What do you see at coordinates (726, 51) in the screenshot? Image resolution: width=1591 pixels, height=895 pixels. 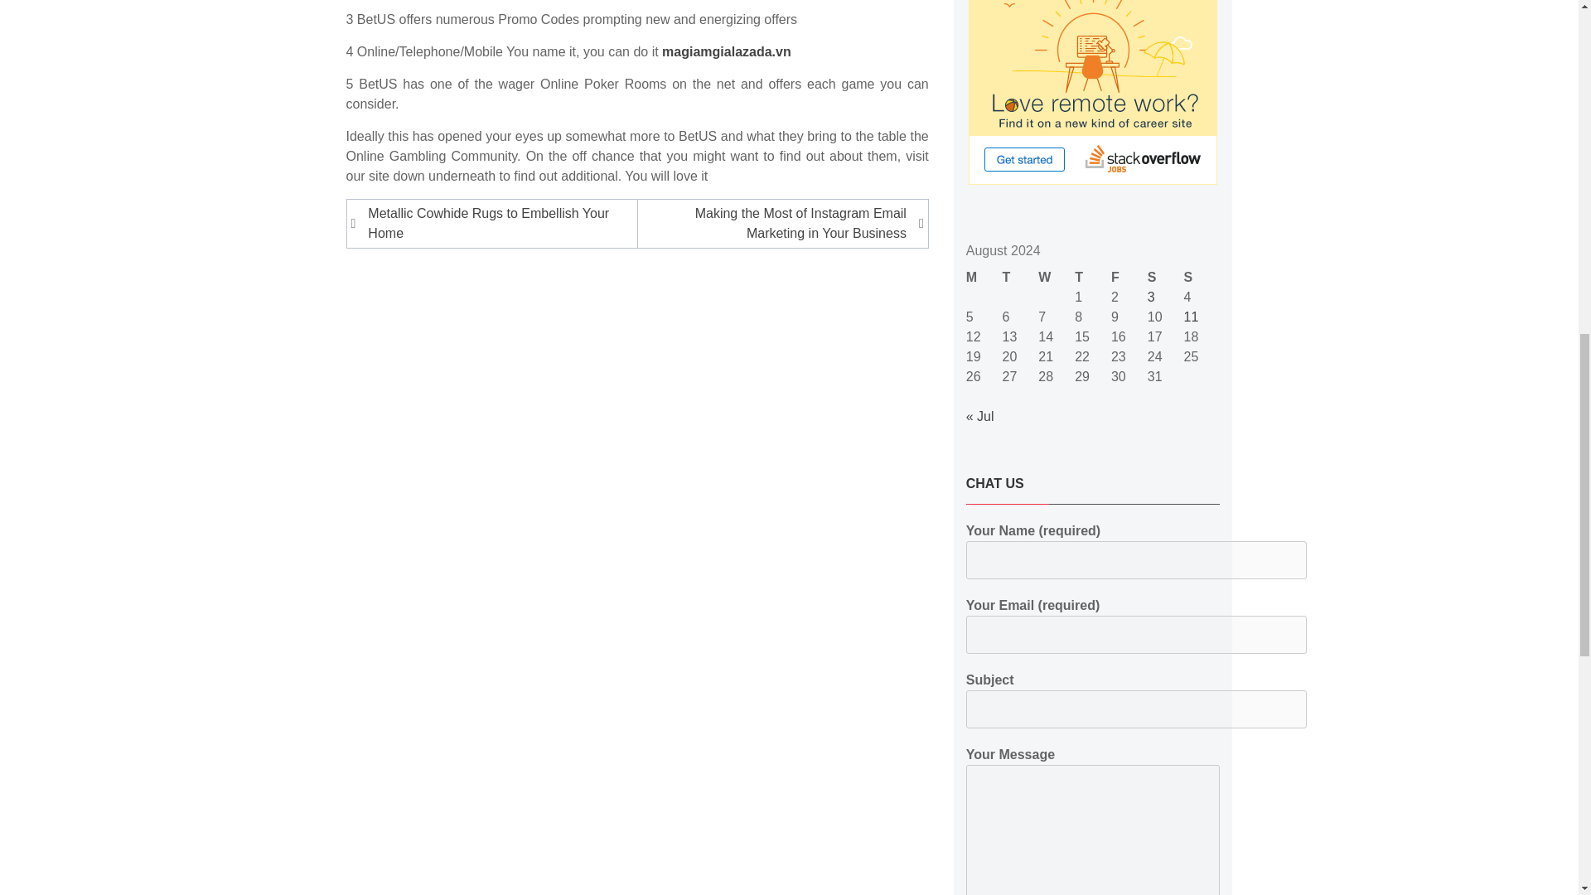 I see `magiamgialazada.vn` at bounding box center [726, 51].